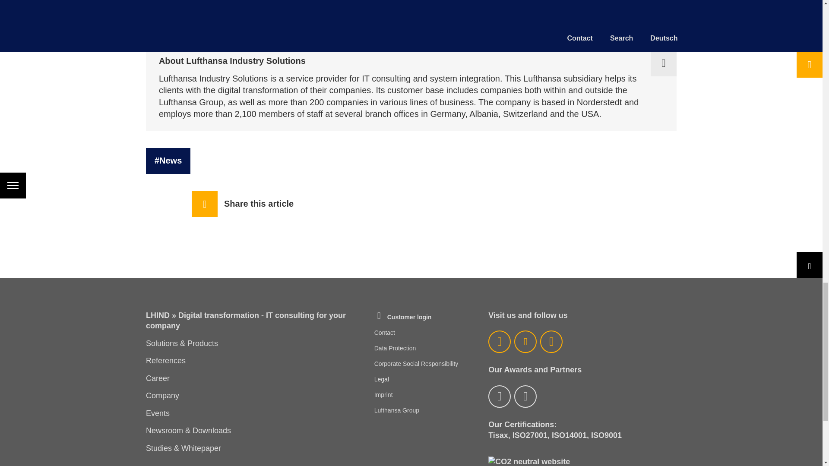  What do you see at coordinates (158, 378) in the screenshot?
I see `Strategic Partners` at bounding box center [158, 378].